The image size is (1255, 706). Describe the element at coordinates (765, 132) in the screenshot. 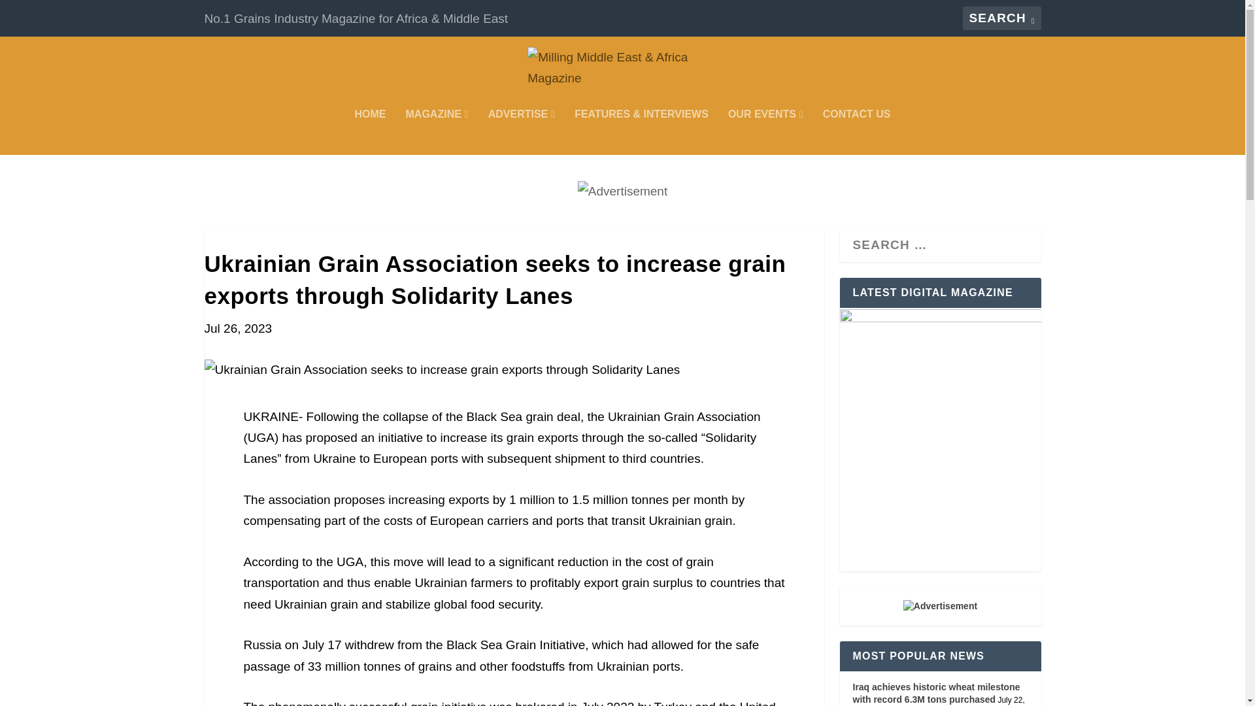

I see `OUR EVENTS` at that location.